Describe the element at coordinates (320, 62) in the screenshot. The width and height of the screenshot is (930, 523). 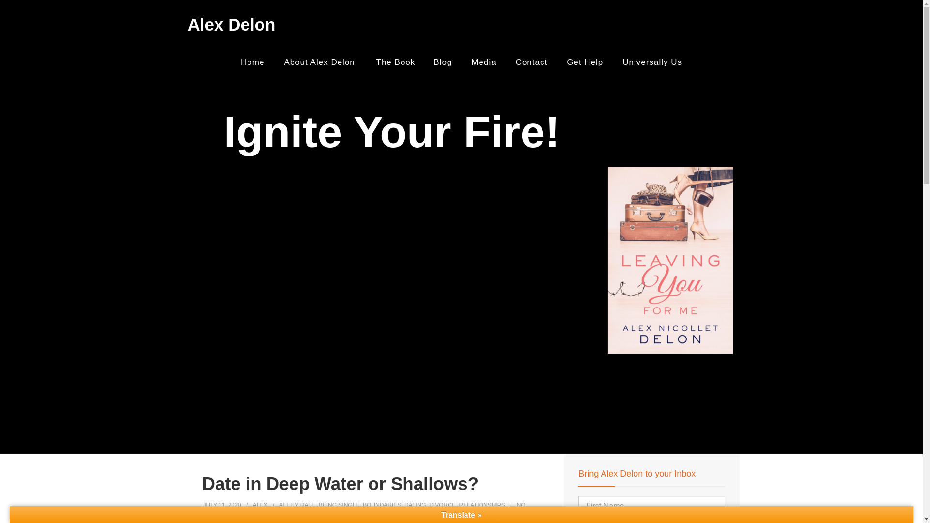
I see `About Alex Delon!` at that location.